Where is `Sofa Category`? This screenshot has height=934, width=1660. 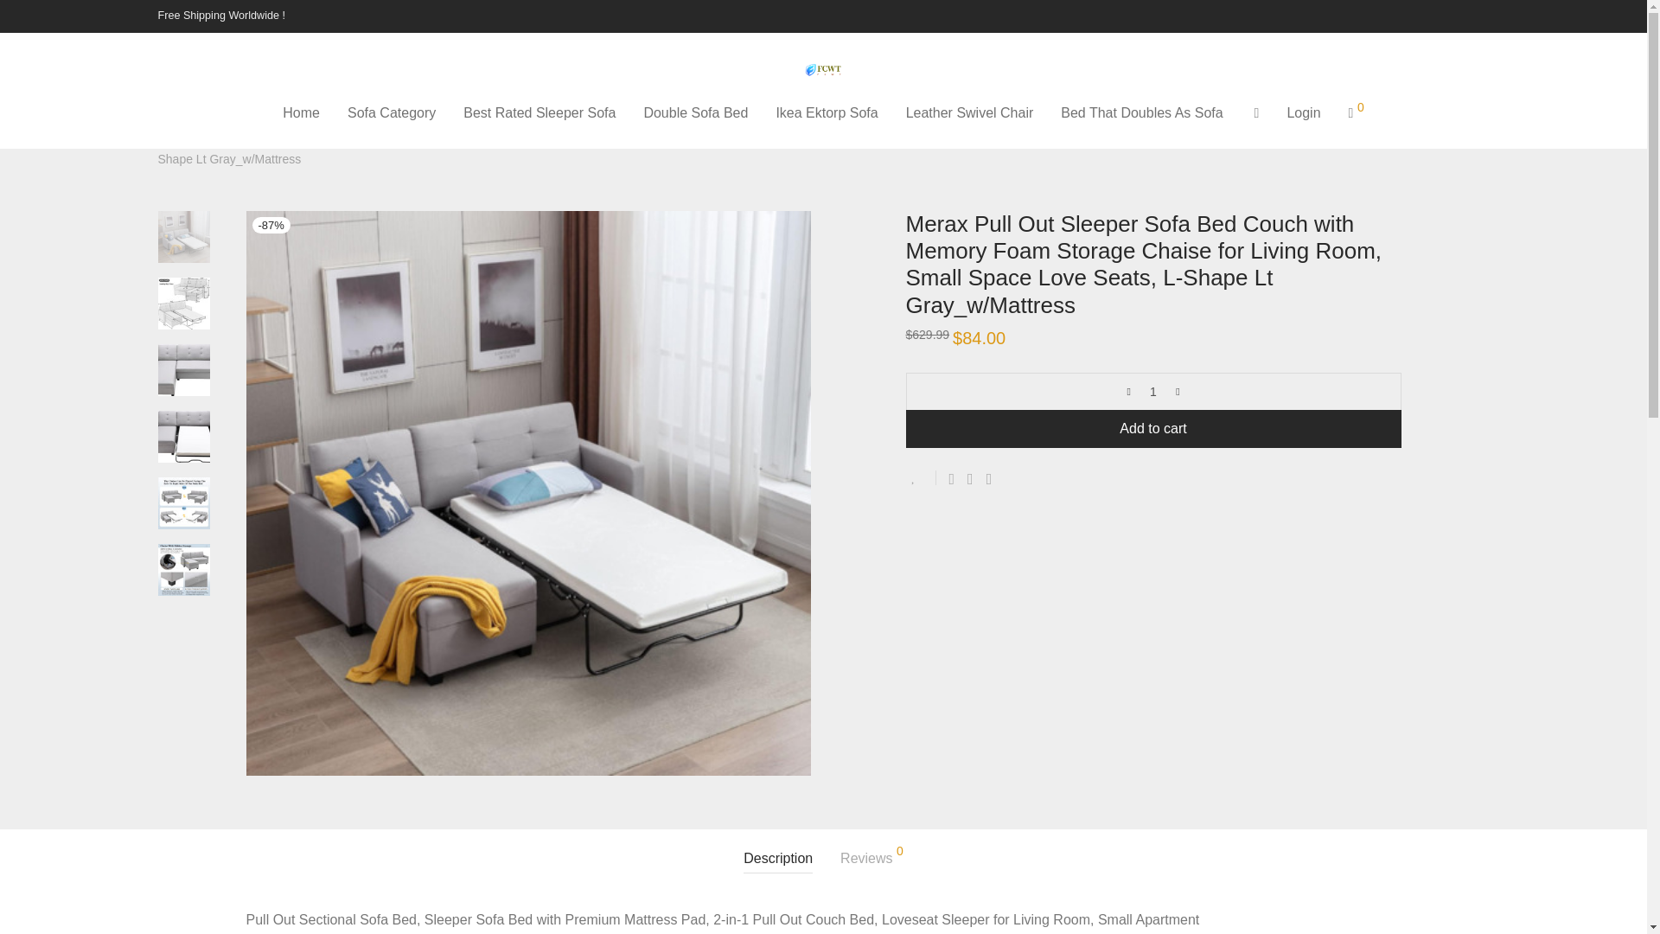 Sofa Category is located at coordinates (391, 112).